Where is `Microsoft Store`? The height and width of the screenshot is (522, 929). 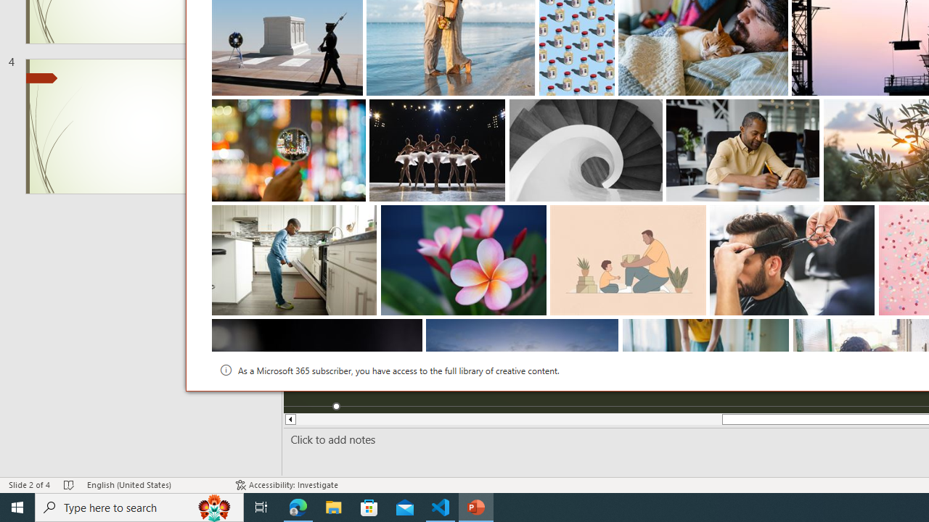 Microsoft Store is located at coordinates (369, 507).